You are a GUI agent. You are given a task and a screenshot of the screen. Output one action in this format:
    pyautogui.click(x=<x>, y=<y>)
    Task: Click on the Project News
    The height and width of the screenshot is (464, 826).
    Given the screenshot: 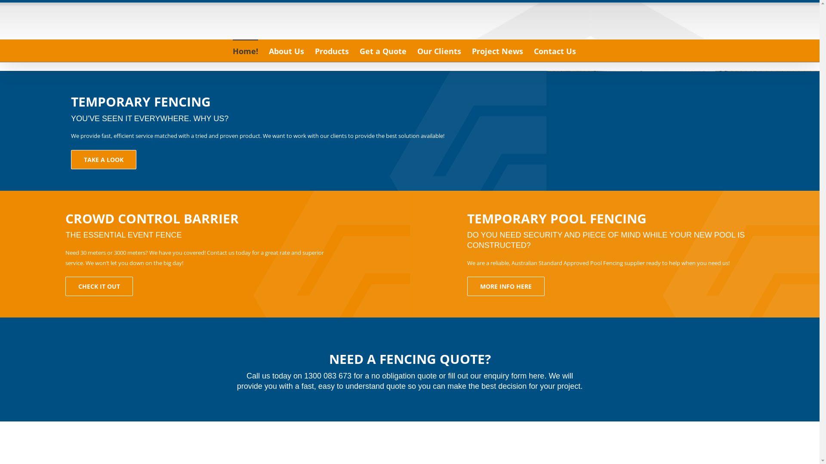 What is the action you would take?
    pyautogui.click(x=497, y=51)
    